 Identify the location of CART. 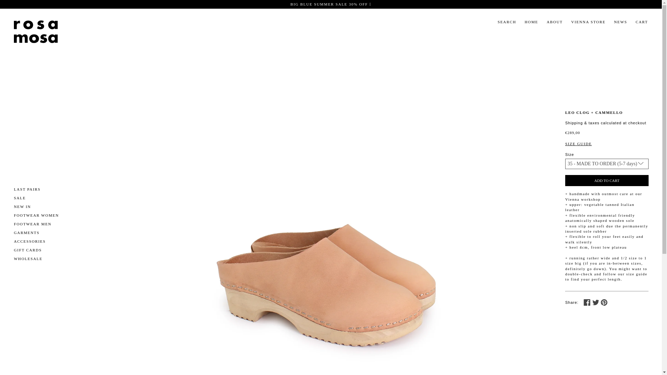
(645, 22).